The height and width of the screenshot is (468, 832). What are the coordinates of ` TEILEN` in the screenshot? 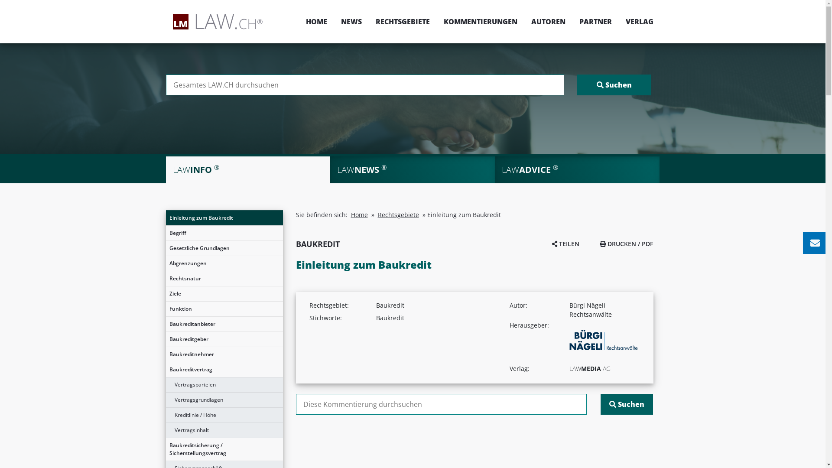 It's located at (566, 244).